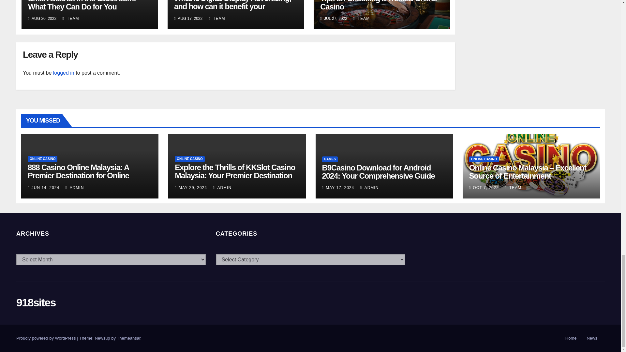  I want to click on TEAM, so click(217, 18).